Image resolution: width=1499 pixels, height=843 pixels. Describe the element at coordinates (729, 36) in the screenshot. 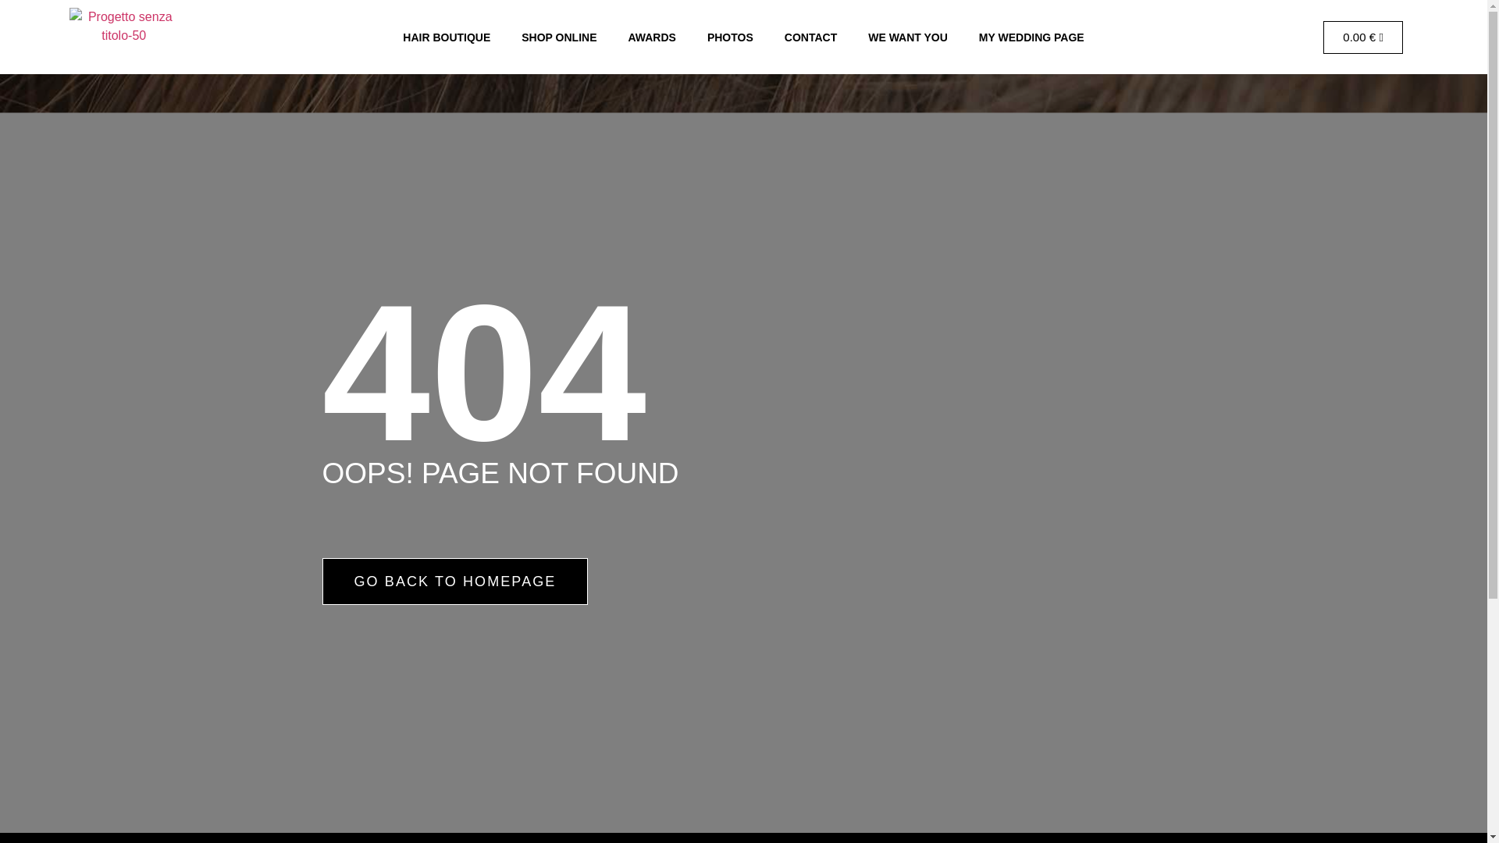

I see `PHOTOS` at that location.